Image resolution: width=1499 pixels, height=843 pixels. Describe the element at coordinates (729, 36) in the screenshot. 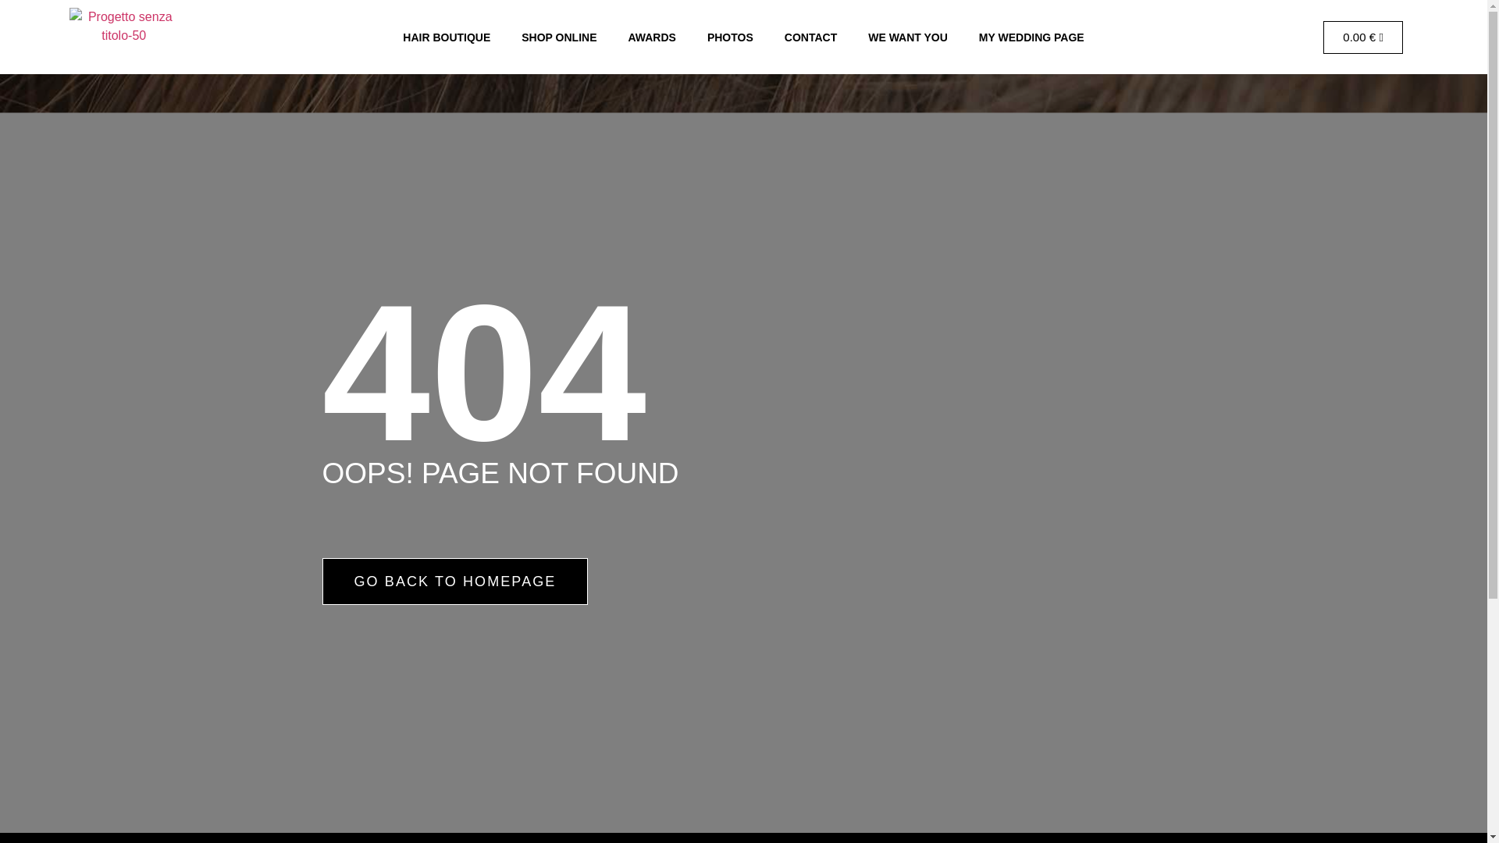

I see `PHOTOS` at that location.